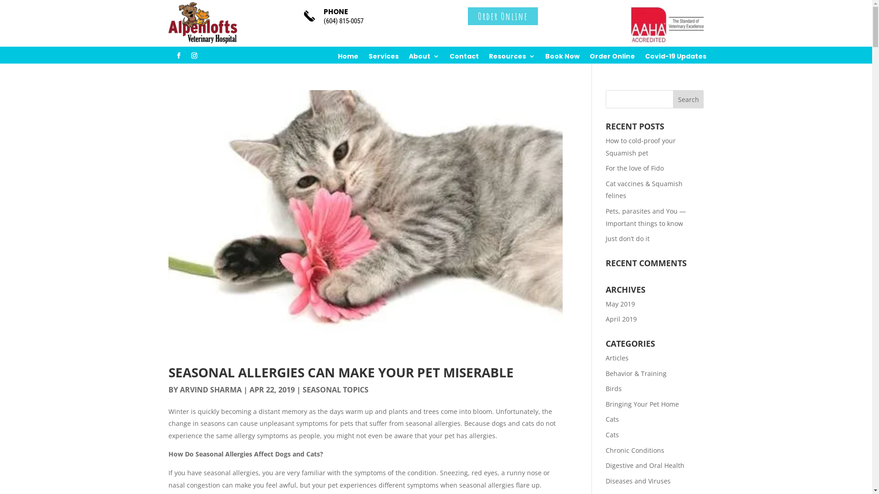 This screenshot has height=494, width=879. I want to click on Accredited_TagR_Color-250, so click(667, 25).